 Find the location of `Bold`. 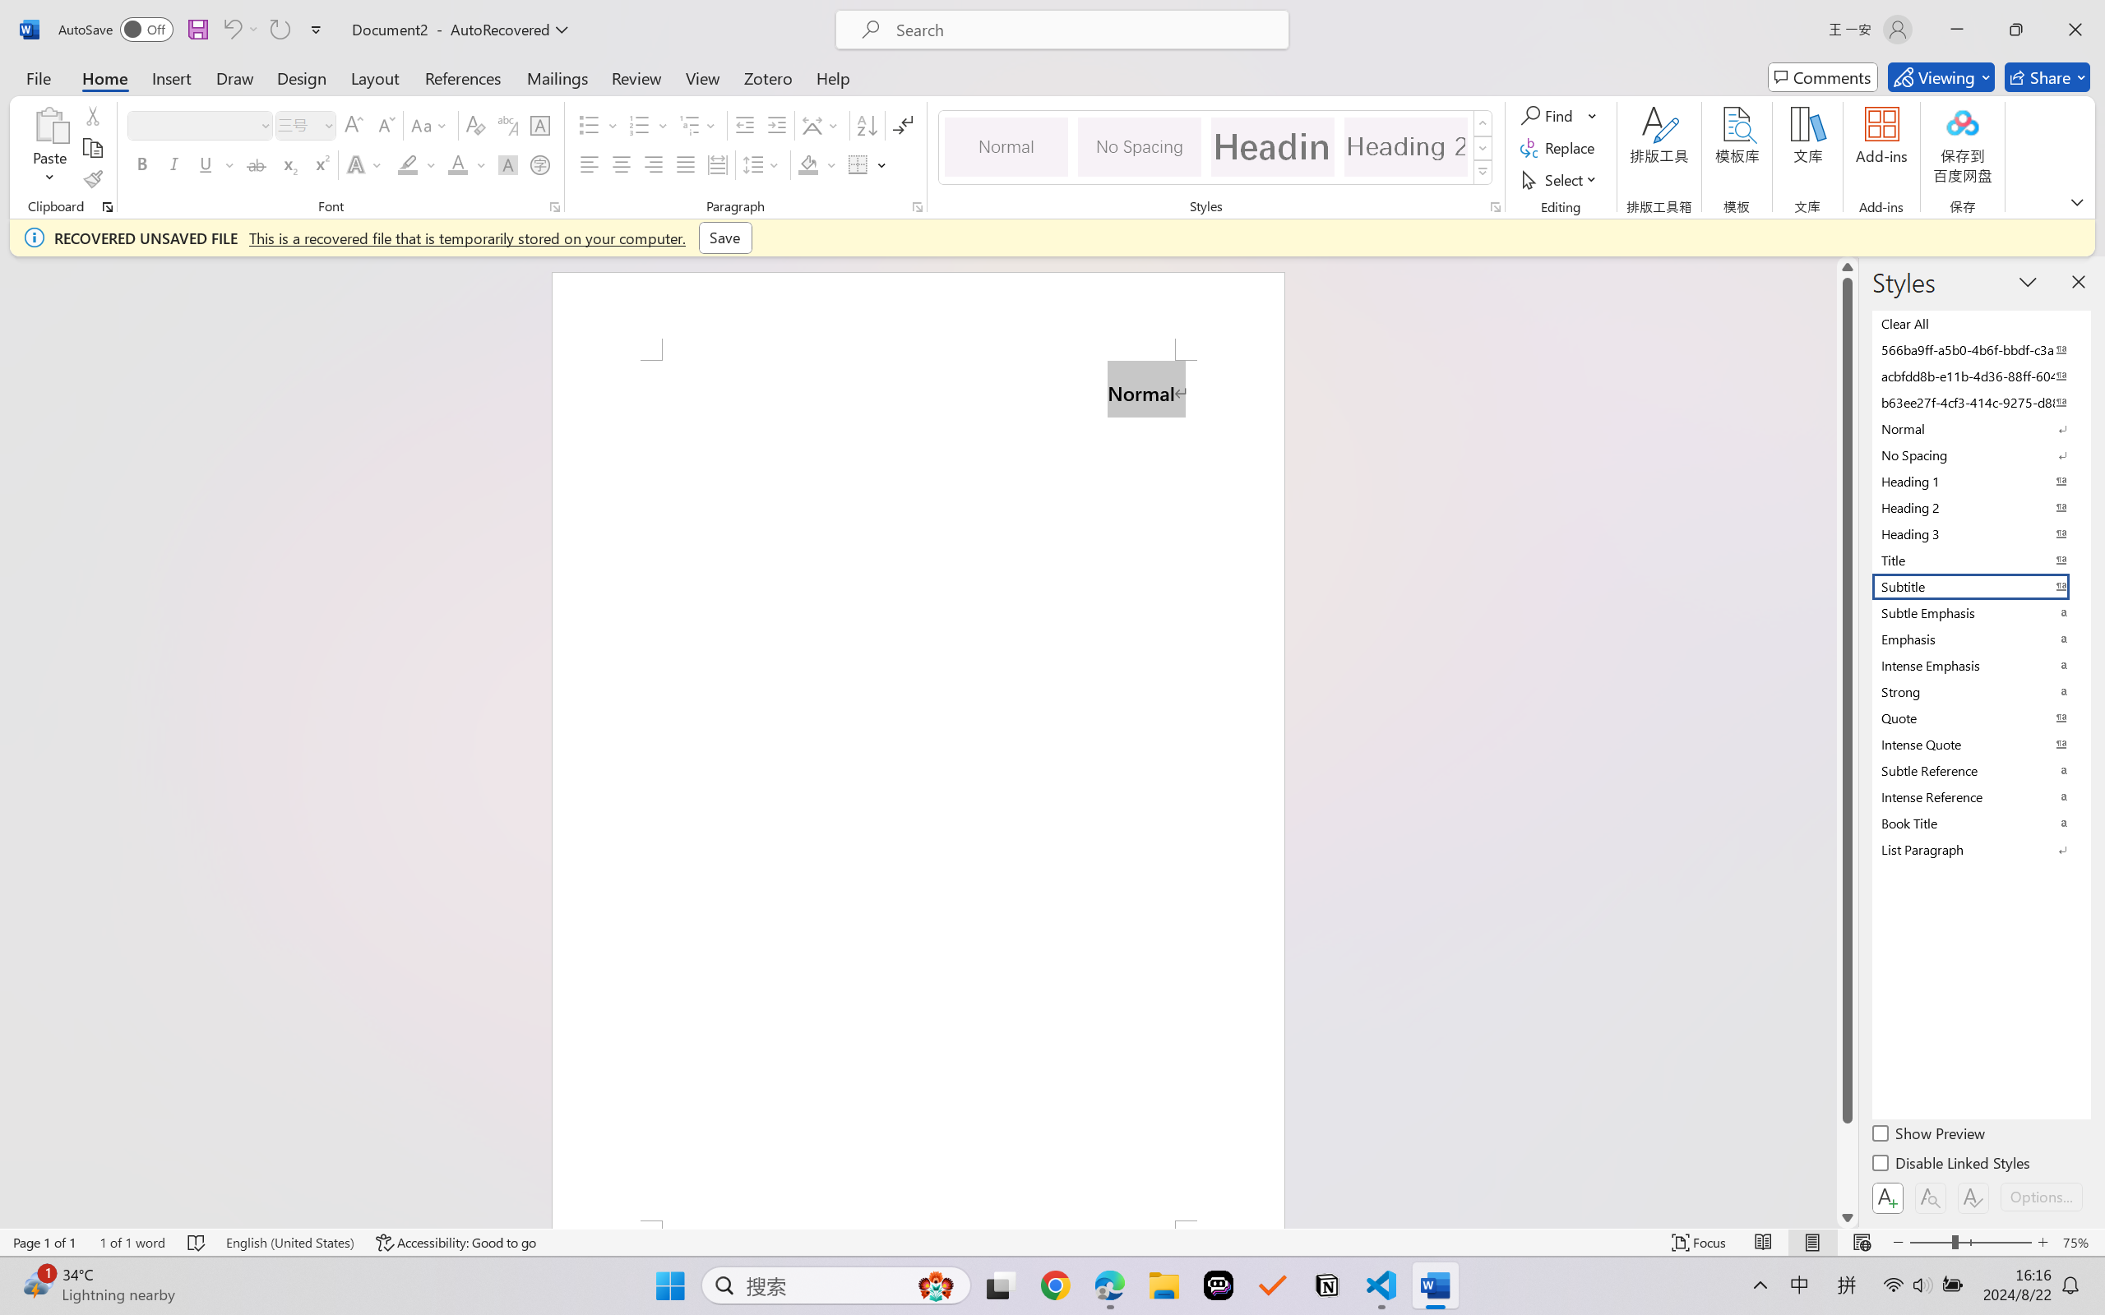

Bold is located at coordinates (143, 164).